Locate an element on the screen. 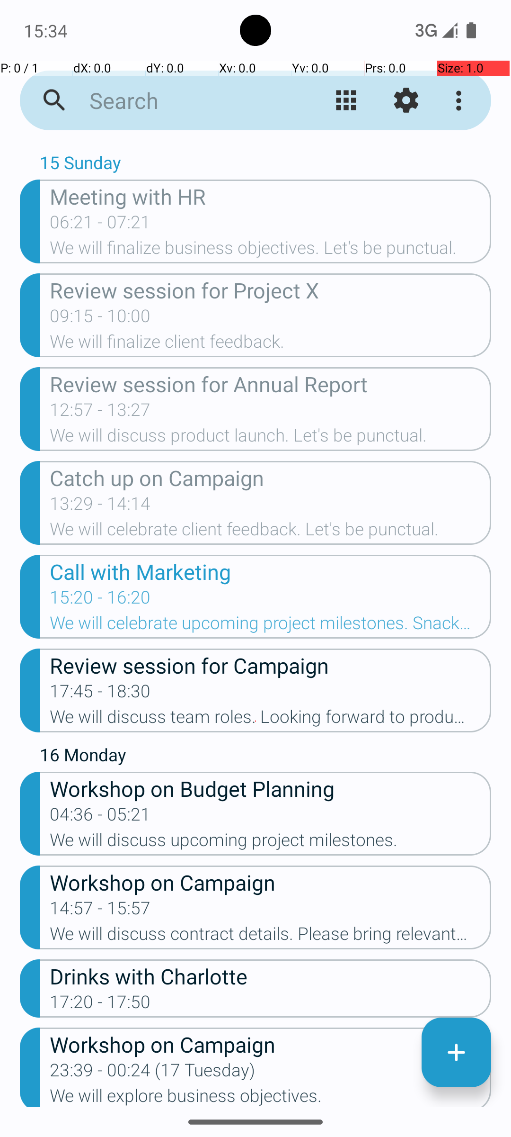 The image size is (511, 1137). Workshop on Budget Planning is located at coordinates (271, 788).